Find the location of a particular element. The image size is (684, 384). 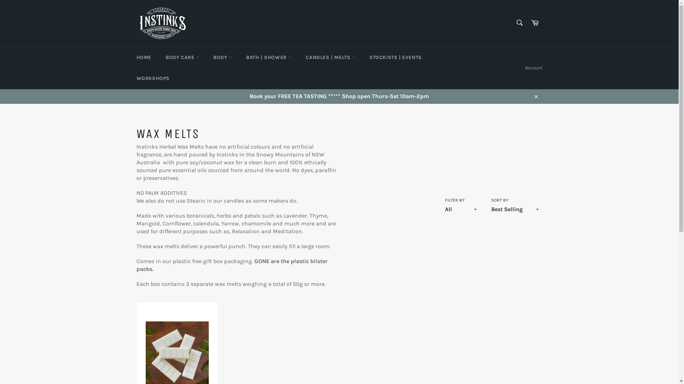

BODY is located at coordinates (223, 58).